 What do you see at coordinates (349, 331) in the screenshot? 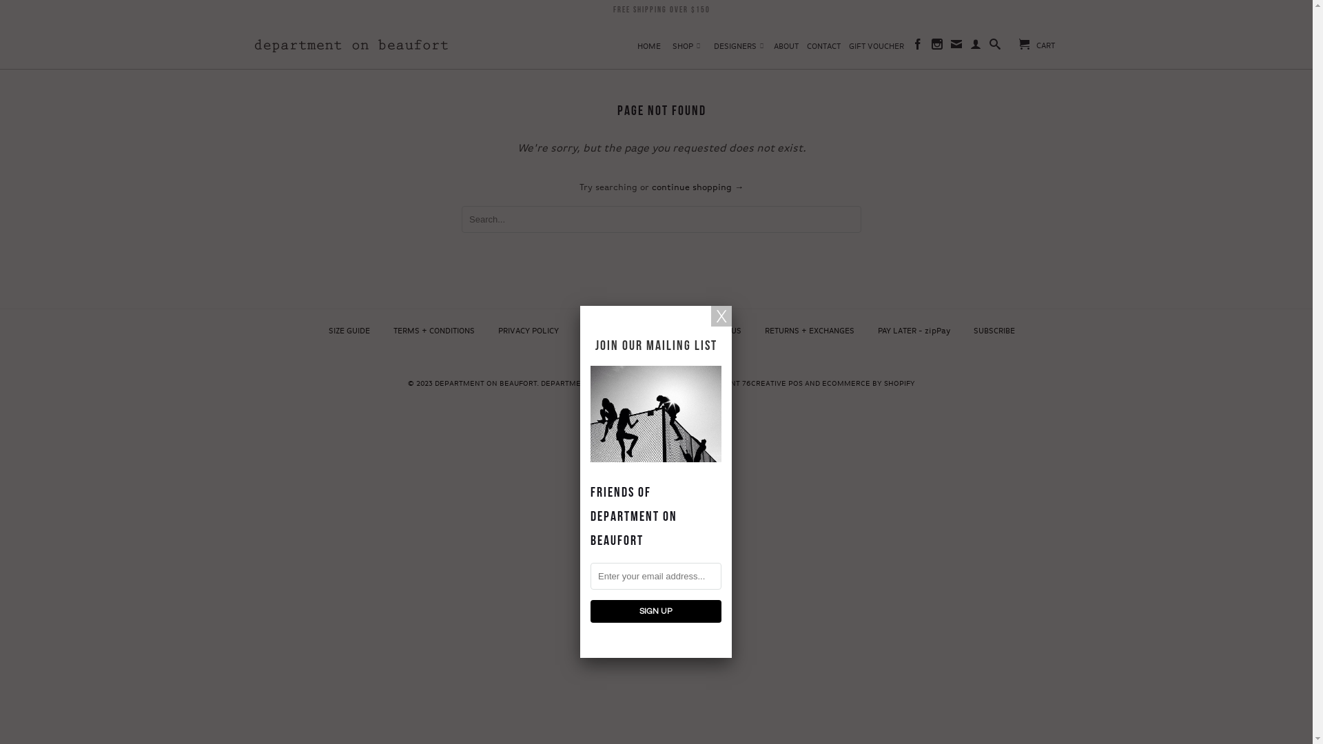
I see `SIZE GUIDE` at bounding box center [349, 331].